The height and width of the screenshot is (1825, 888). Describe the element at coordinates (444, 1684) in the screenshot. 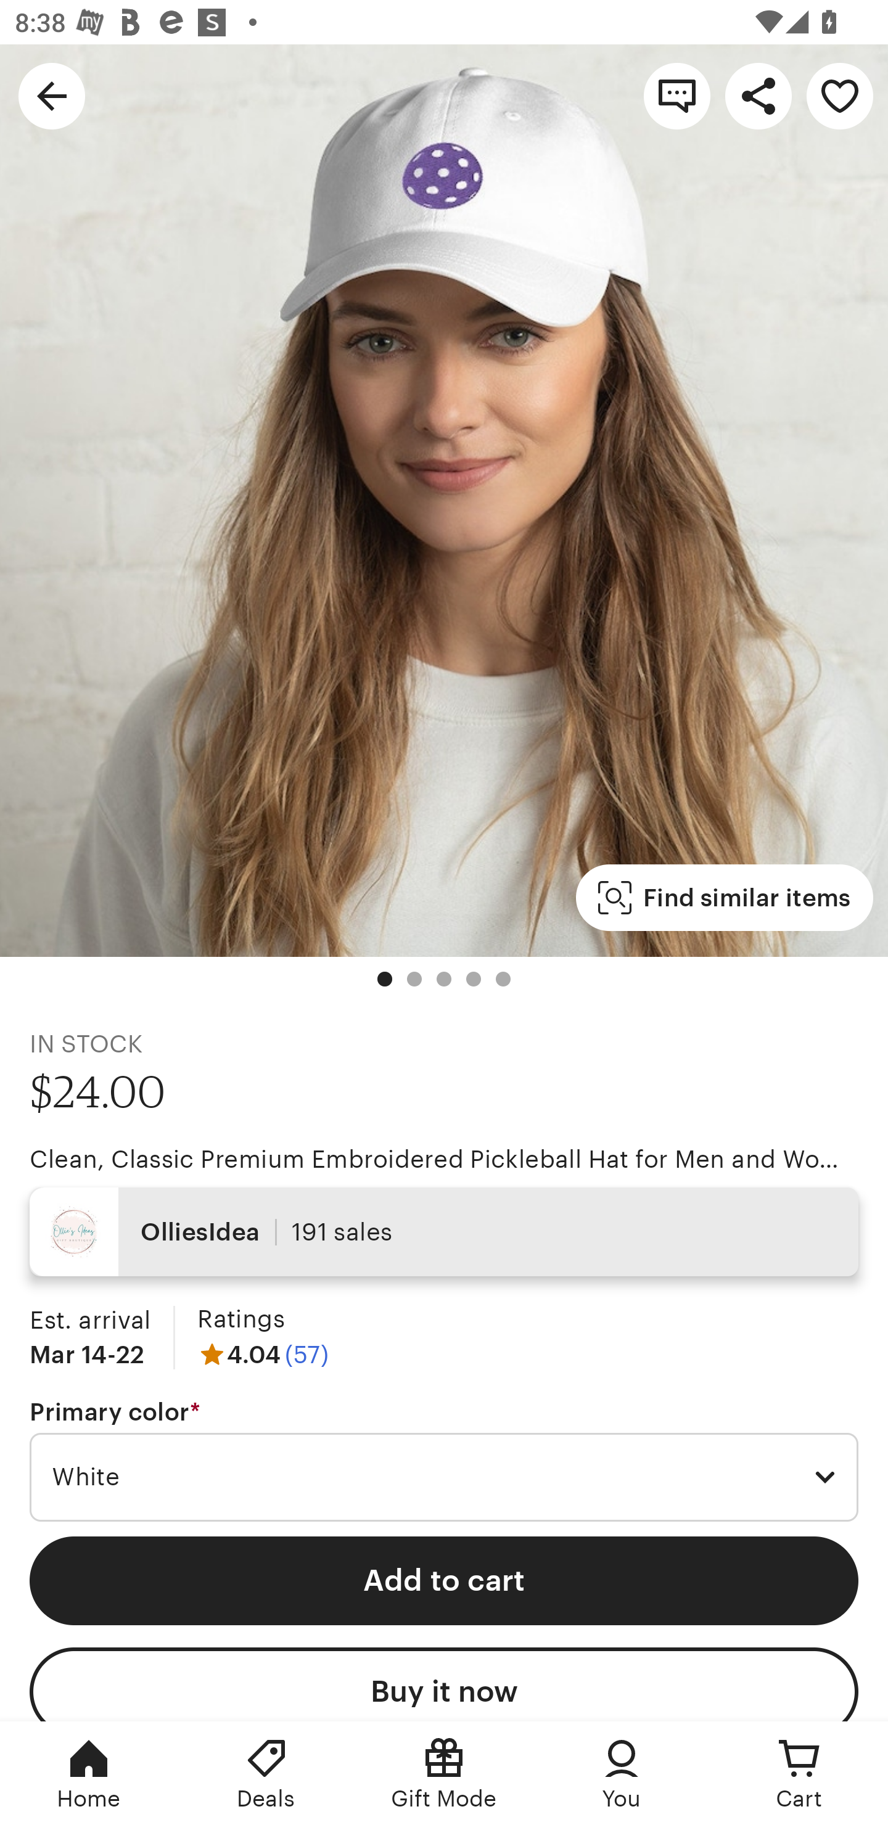

I see `Buy it now` at that location.